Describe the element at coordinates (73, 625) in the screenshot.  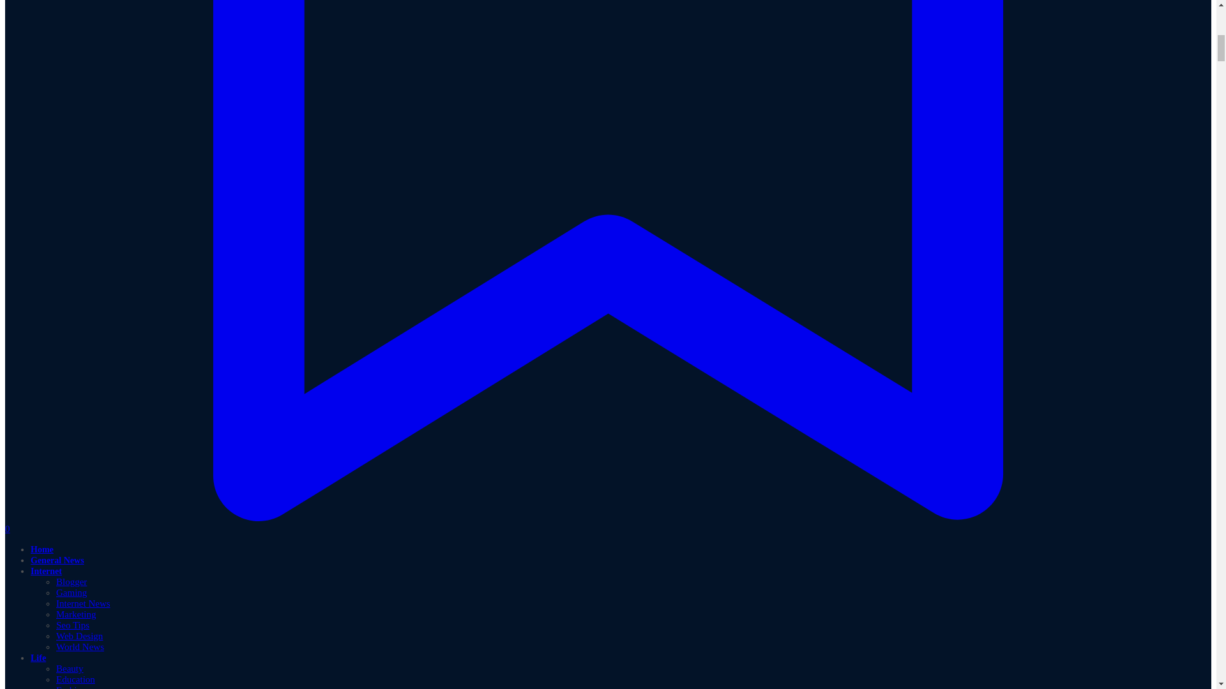
I see `Seo Tips` at that location.